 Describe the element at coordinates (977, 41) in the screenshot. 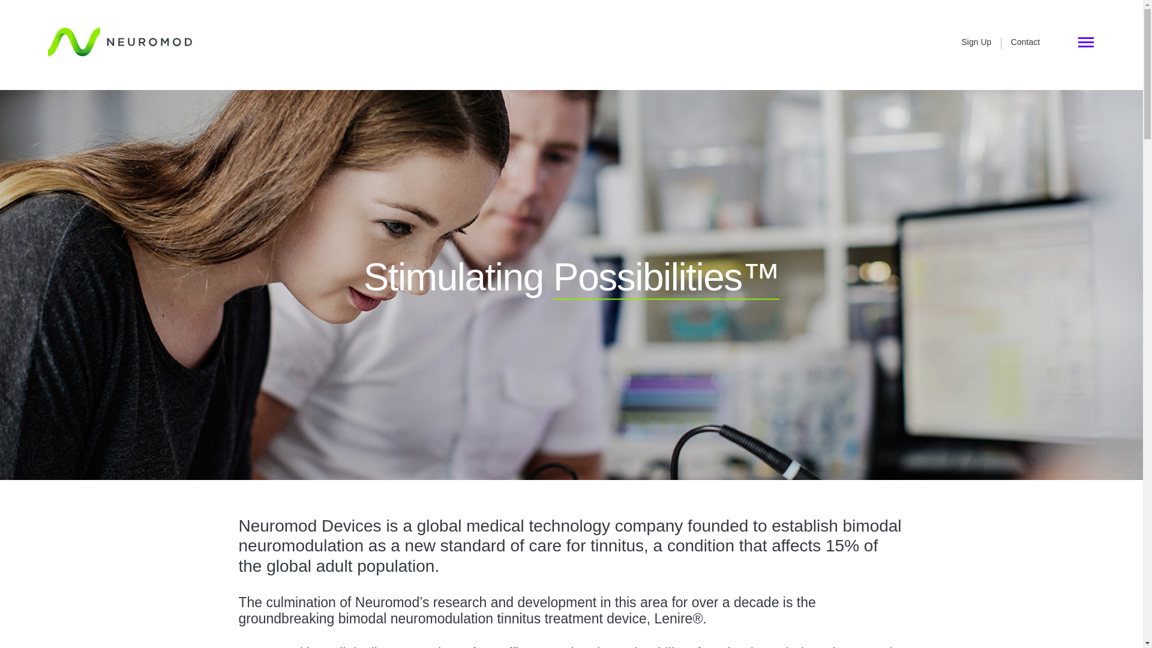

I see `Sign Up` at that location.